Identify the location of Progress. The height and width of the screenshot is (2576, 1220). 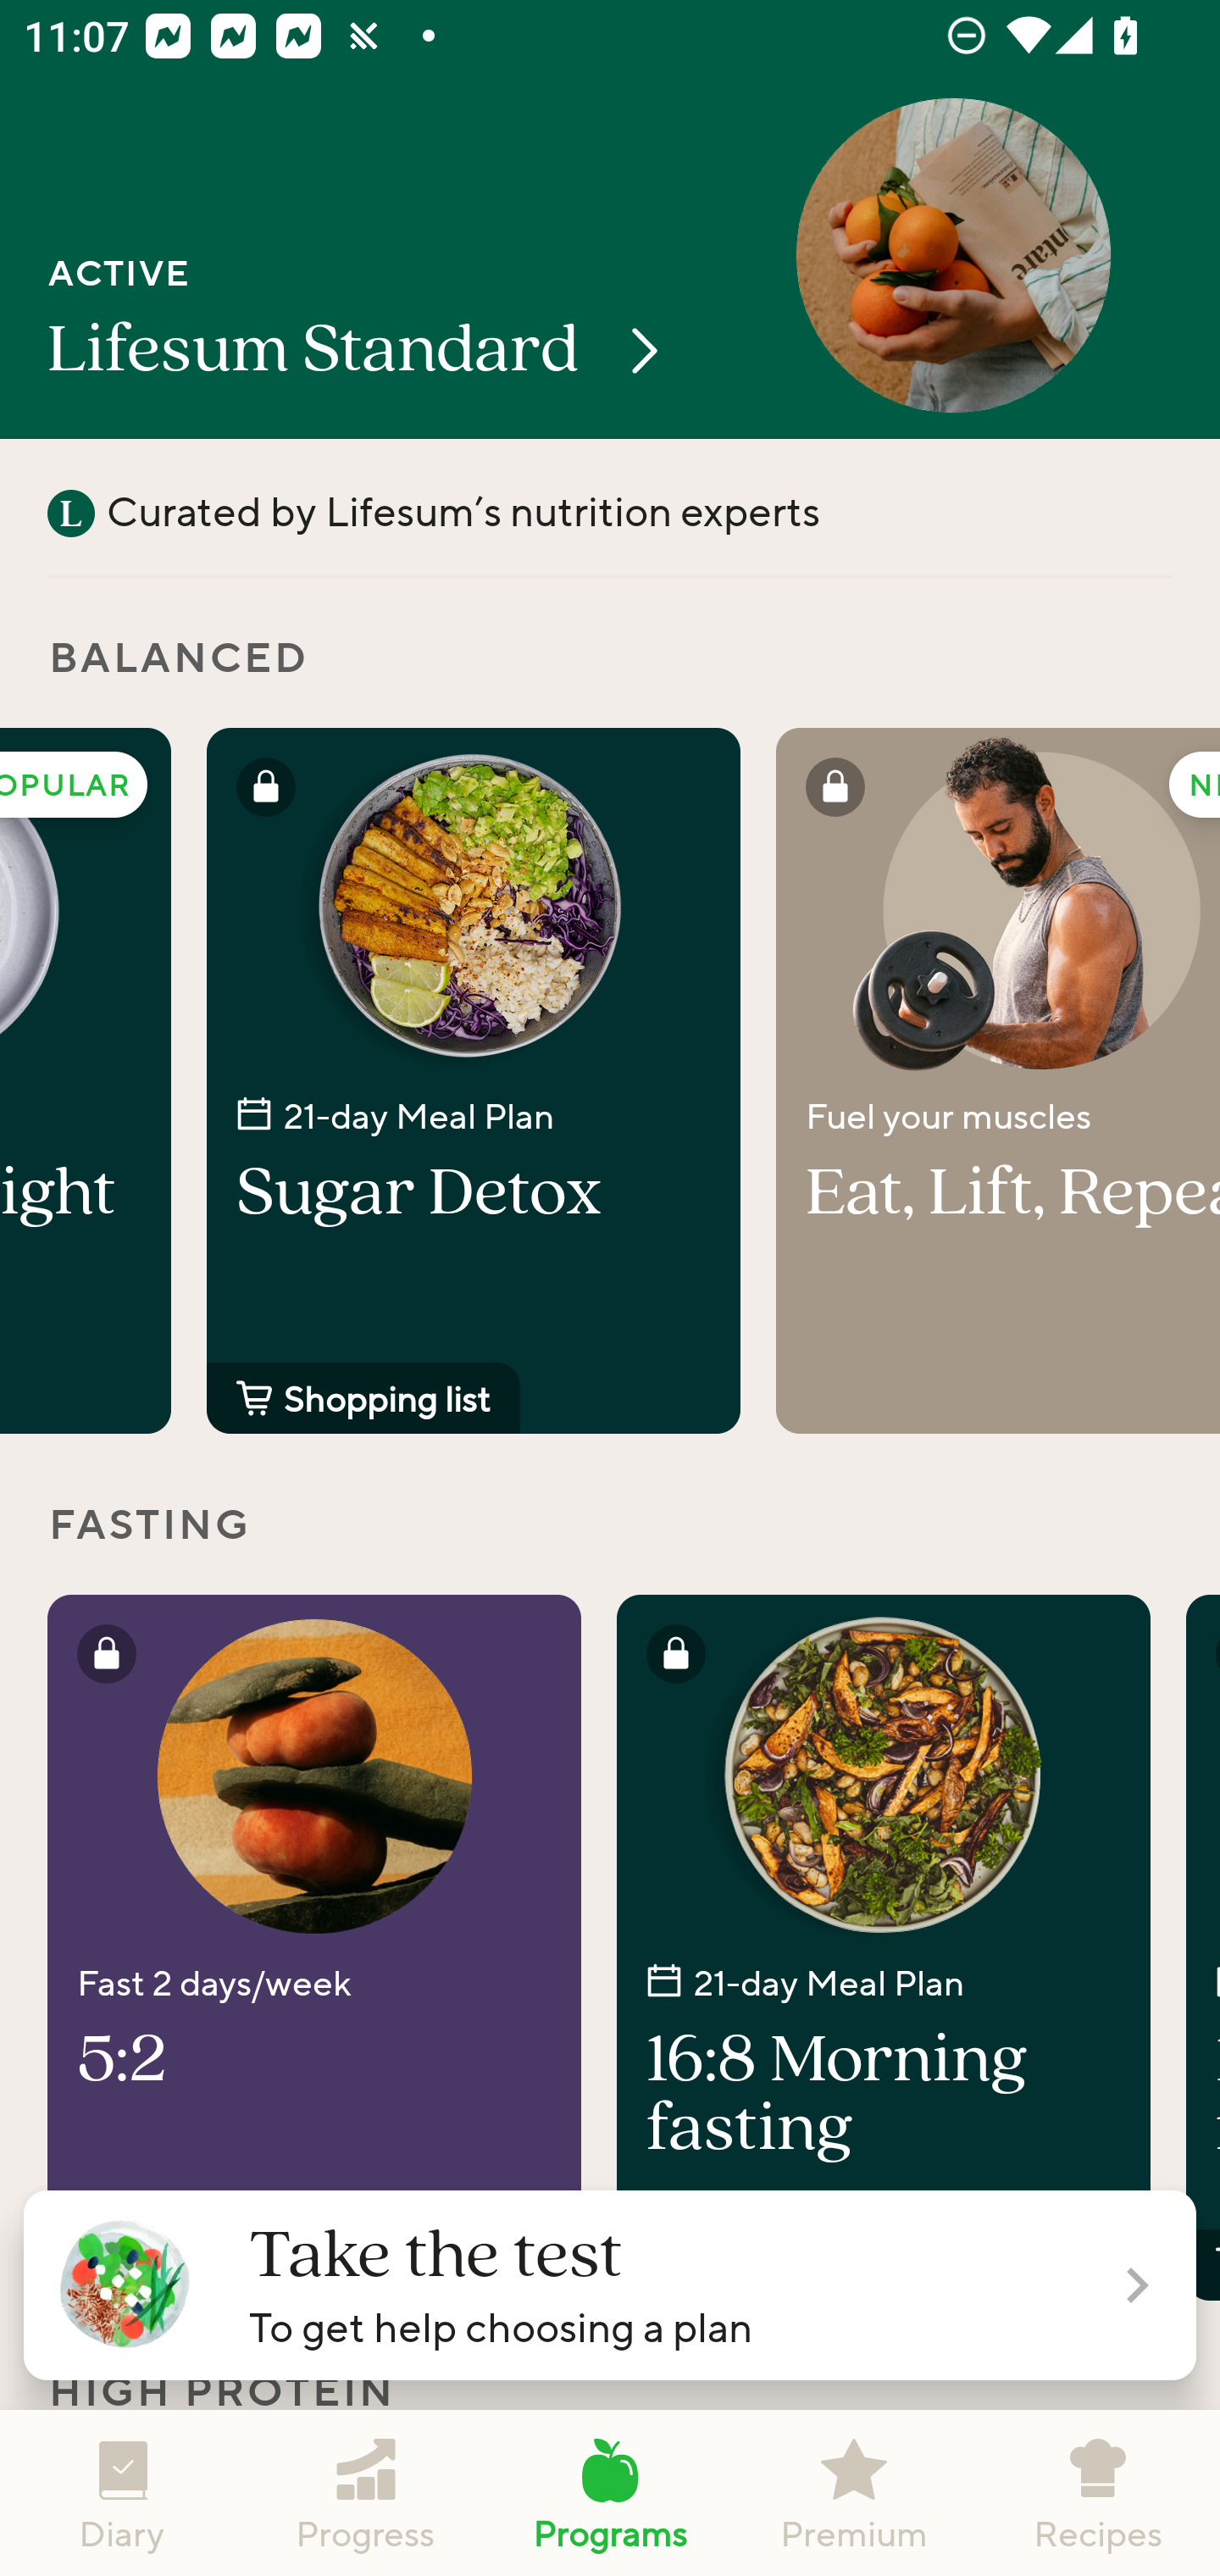
(366, 2493).